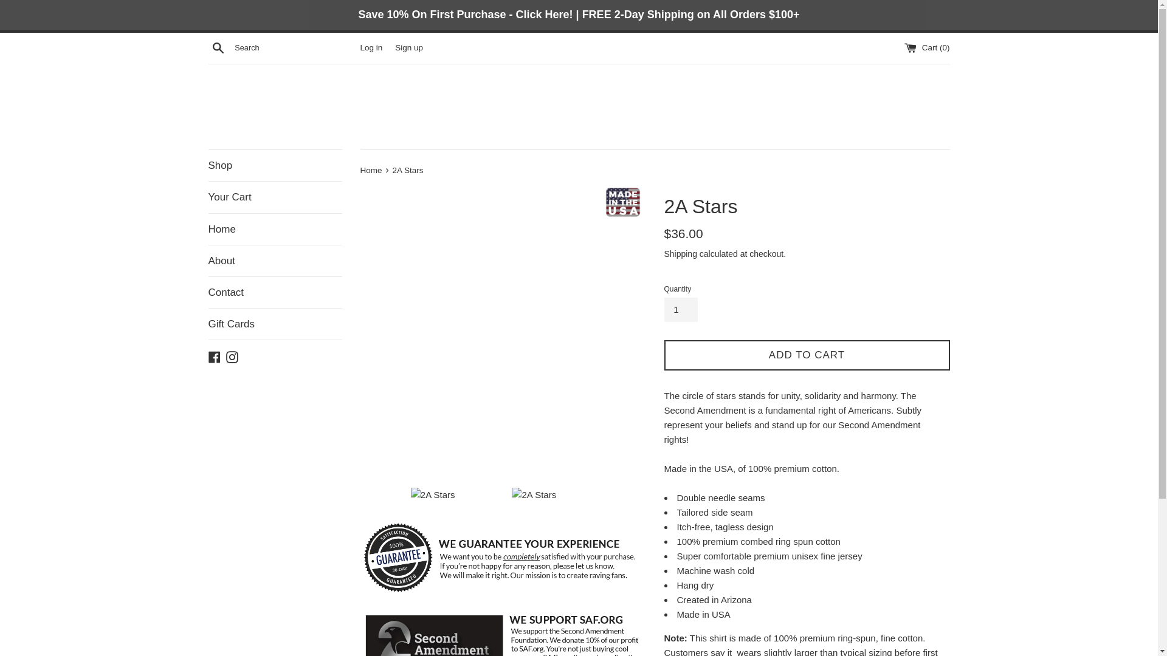  What do you see at coordinates (928, 47) in the screenshot?
I see `Cart (0)` at bounding box center [928, 47].